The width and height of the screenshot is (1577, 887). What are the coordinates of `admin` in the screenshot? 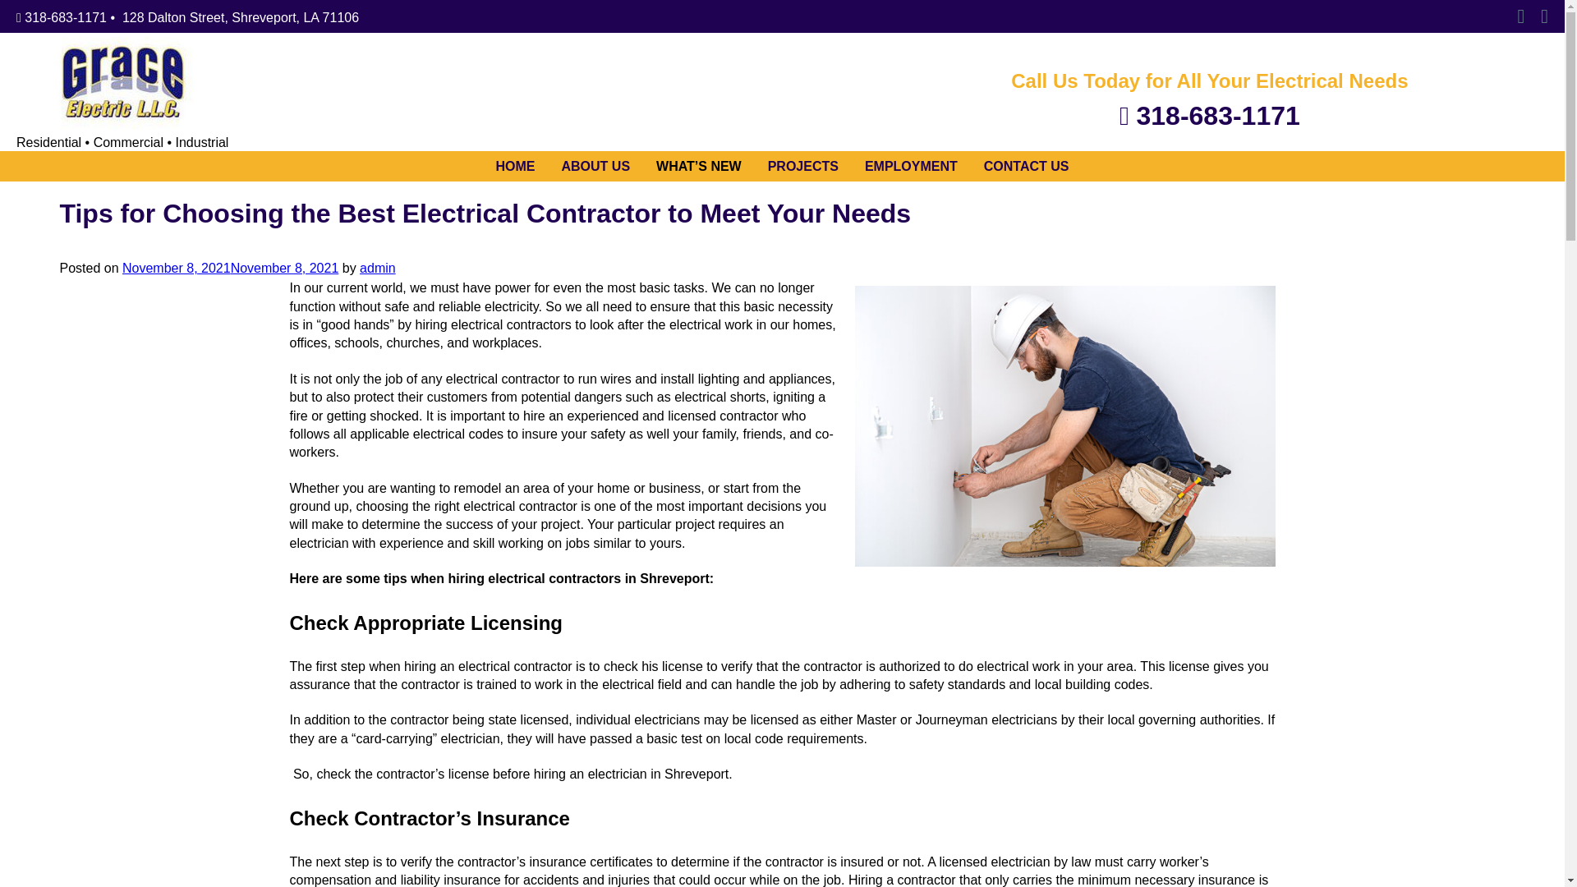 It's located at (377, 268).